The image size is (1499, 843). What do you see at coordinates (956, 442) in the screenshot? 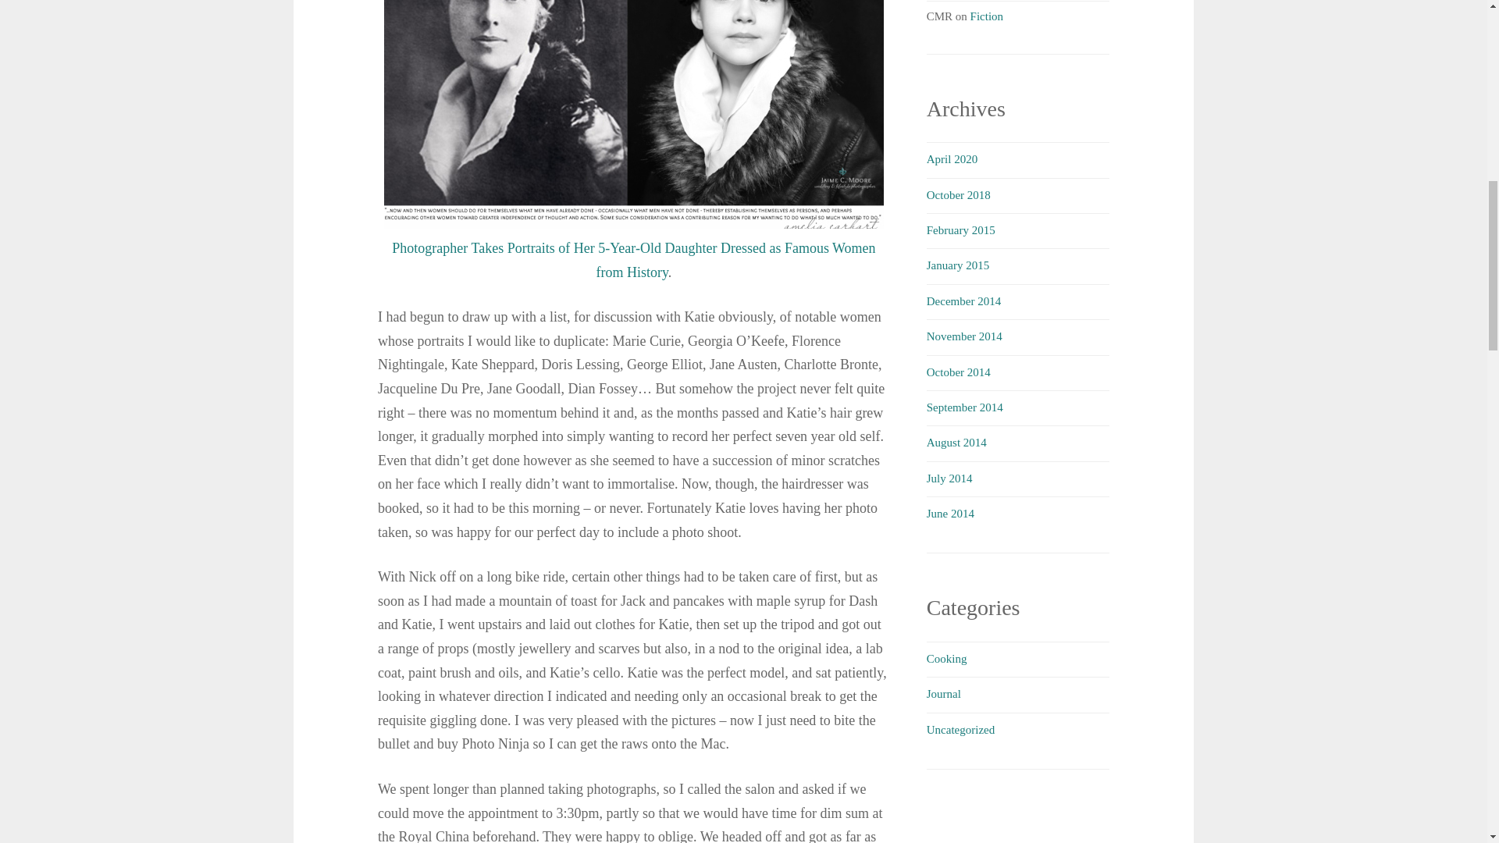
I see `August 2014` at bounding box center [956, 442].